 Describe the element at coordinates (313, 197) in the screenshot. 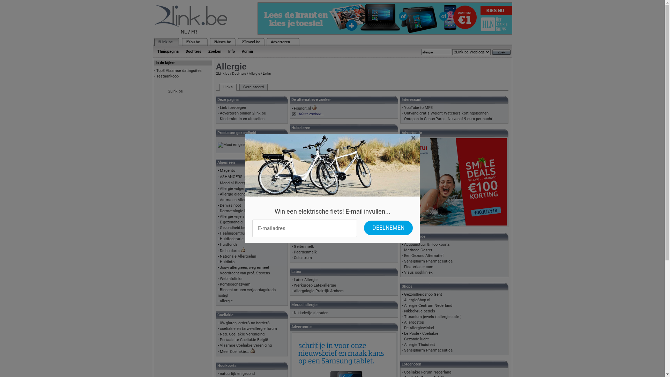

I see `Bestrijding ongedierte` at that location.